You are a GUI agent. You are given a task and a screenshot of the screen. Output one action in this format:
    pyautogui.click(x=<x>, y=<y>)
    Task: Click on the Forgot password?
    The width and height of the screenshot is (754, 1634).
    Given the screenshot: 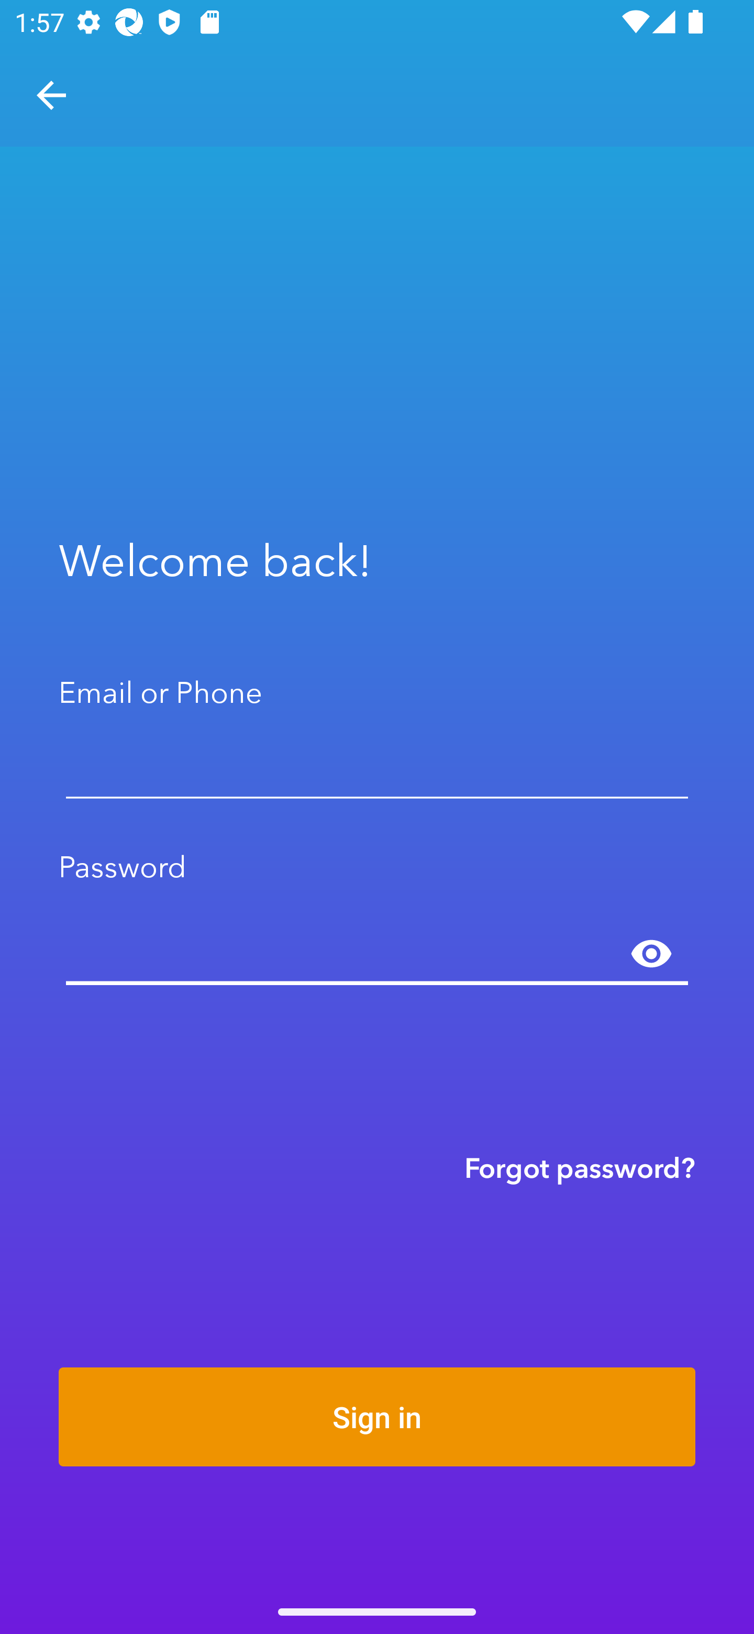 What is the action you would take?
    pyautogui.click(x=580, y=1167)
    